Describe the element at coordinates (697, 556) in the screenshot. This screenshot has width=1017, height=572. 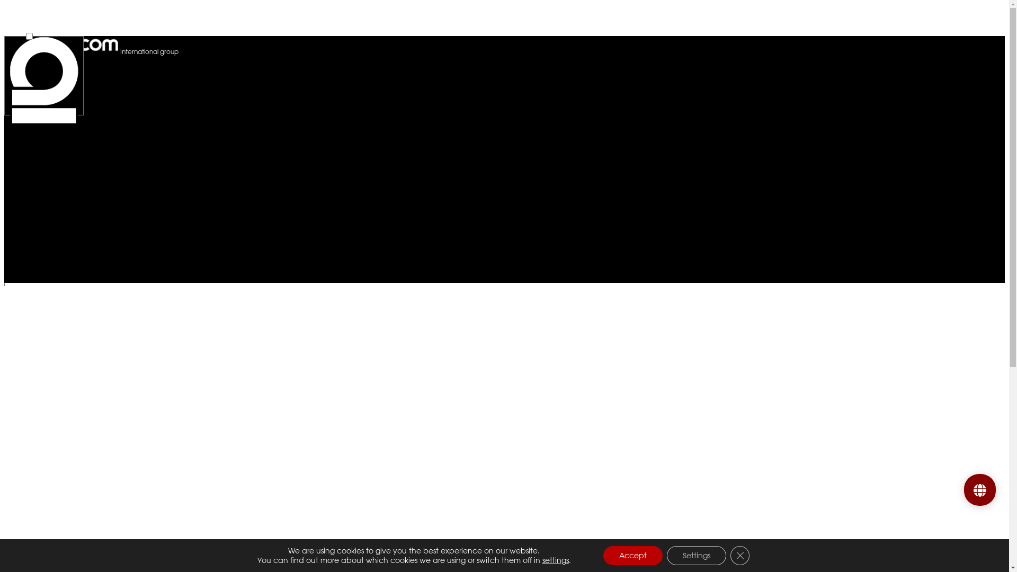
I see `Settings` at that location.